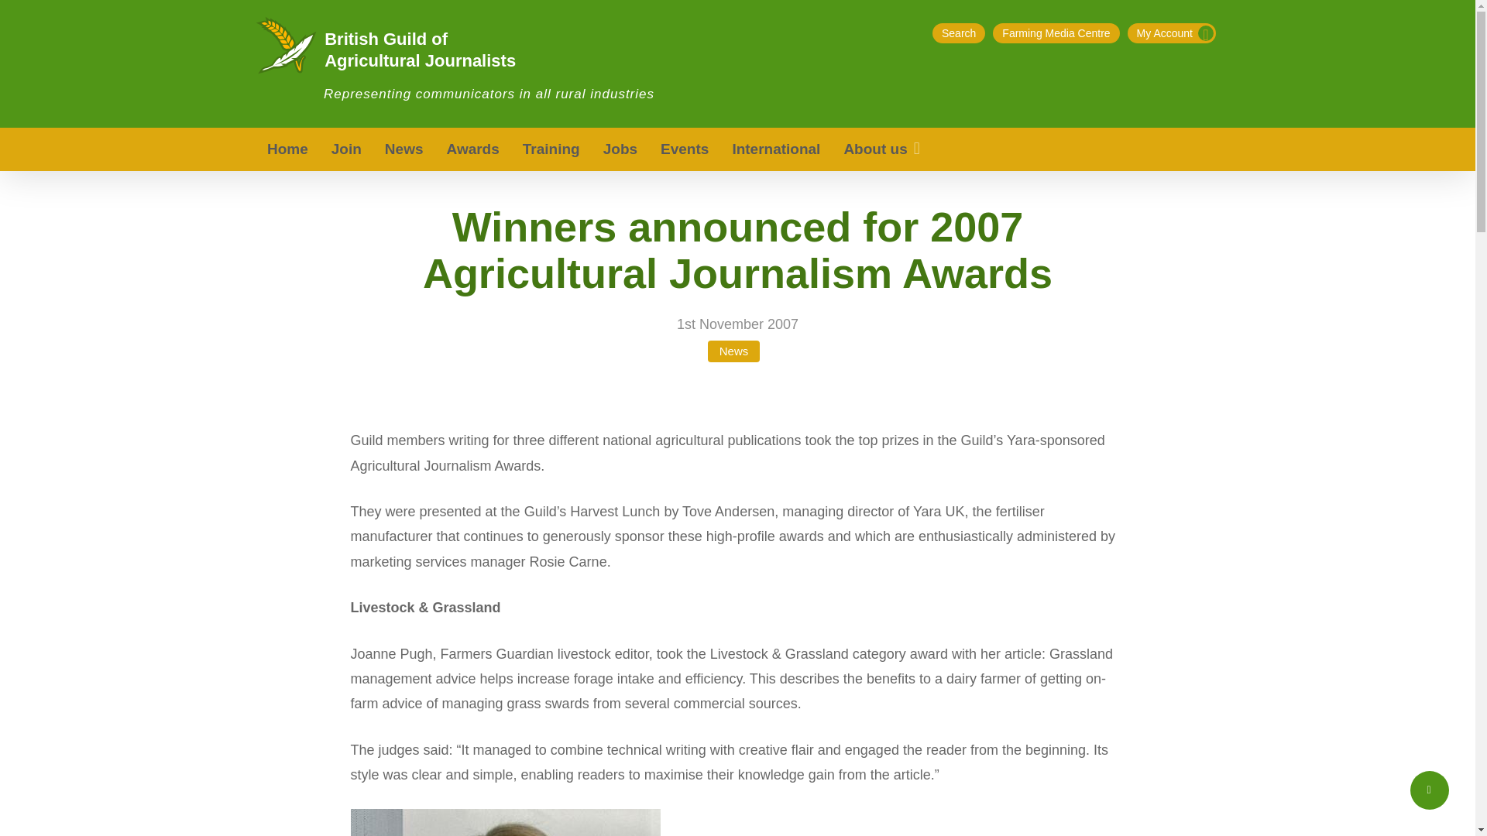  I want to click on News, so click(404, 149).